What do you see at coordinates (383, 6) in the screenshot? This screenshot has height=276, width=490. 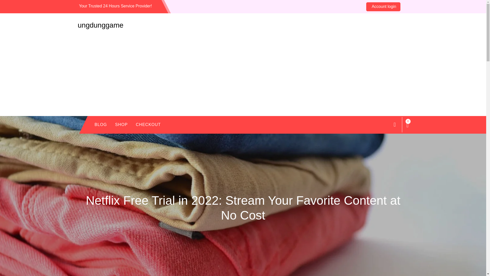 I see `Account login` at bounding box center [383, 6].